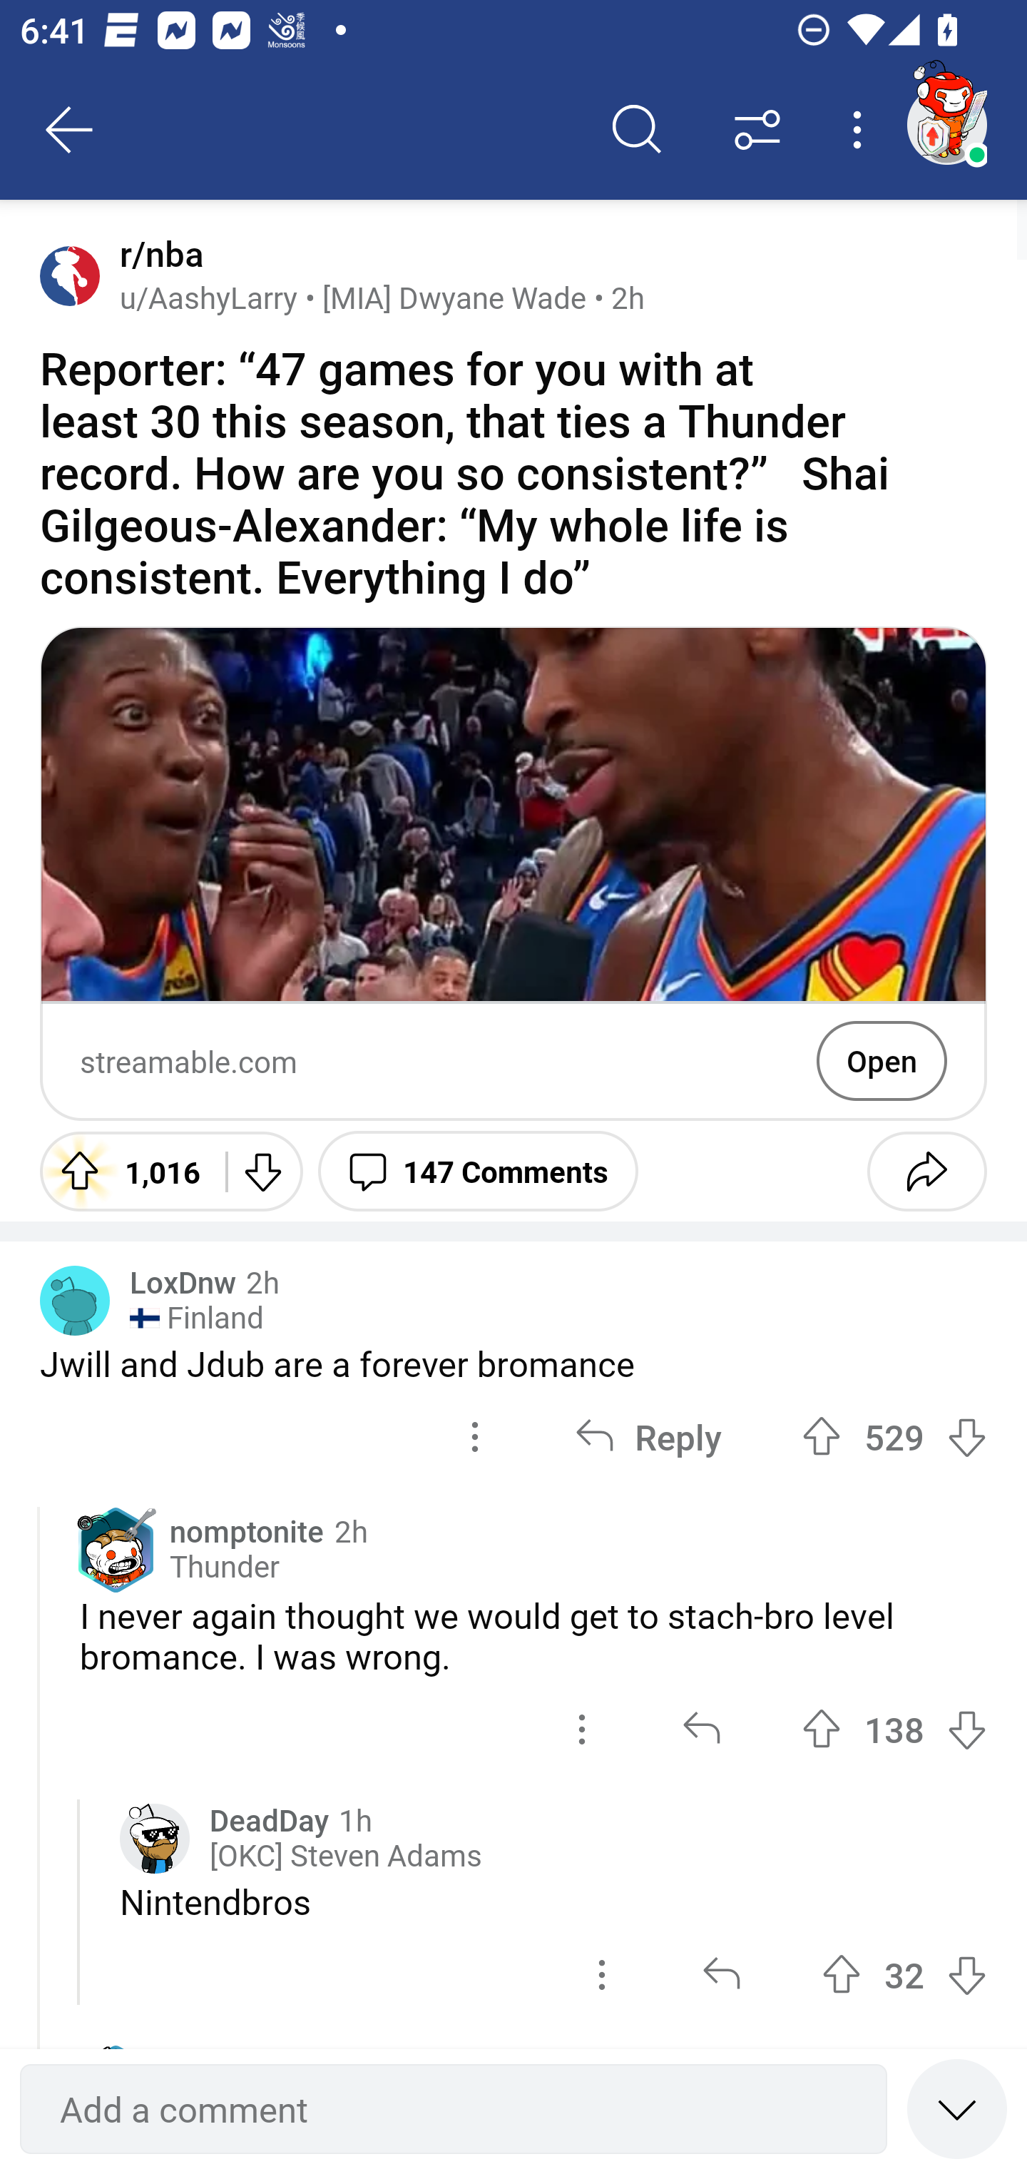 Image resolution: width=1027 pixels, height=2169 pixels. What do you see at coordinates (454, 2109) in the screenshot?
I see `Add a comment` at bounding box center [454, 2109].